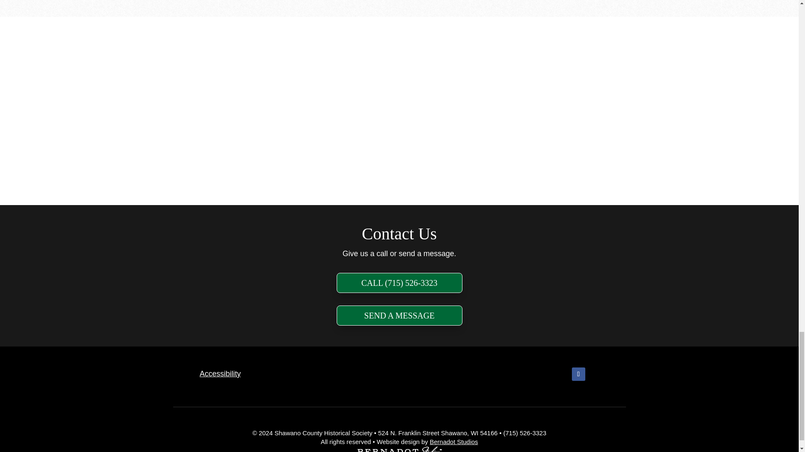  Describe the element at coordinates (220, 373) in the screenshot. I see `Accessibility` at that location.